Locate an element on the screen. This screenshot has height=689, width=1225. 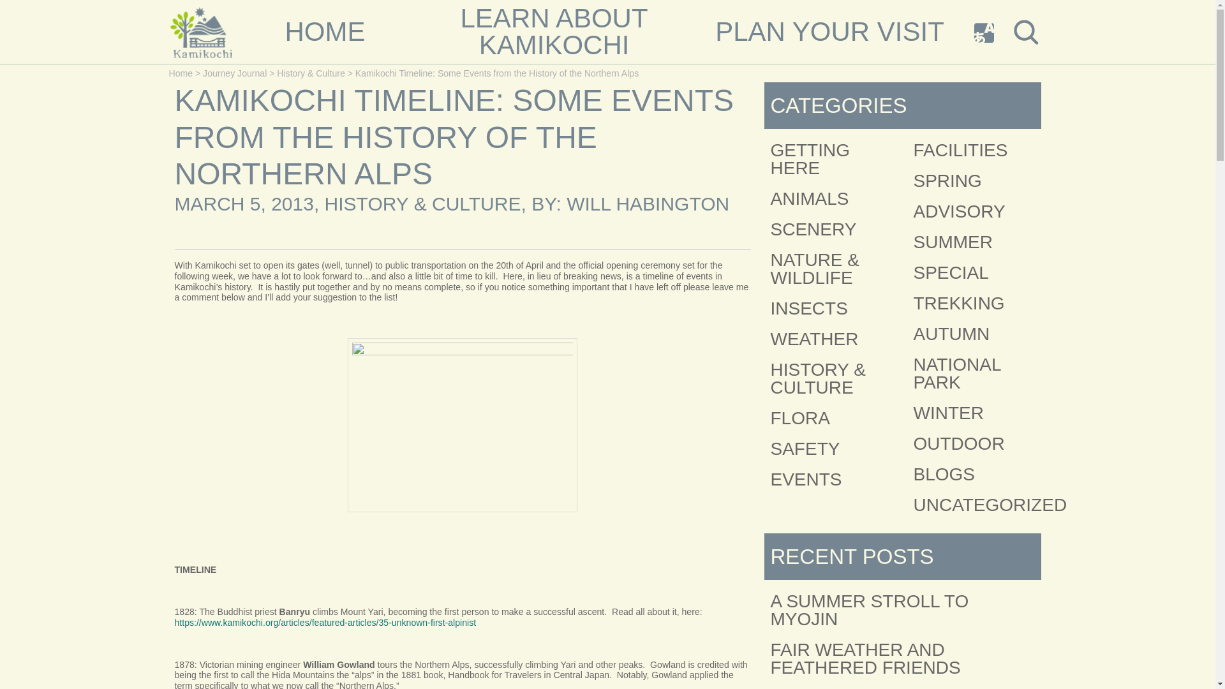
Home is located at coordinates (180, 73).